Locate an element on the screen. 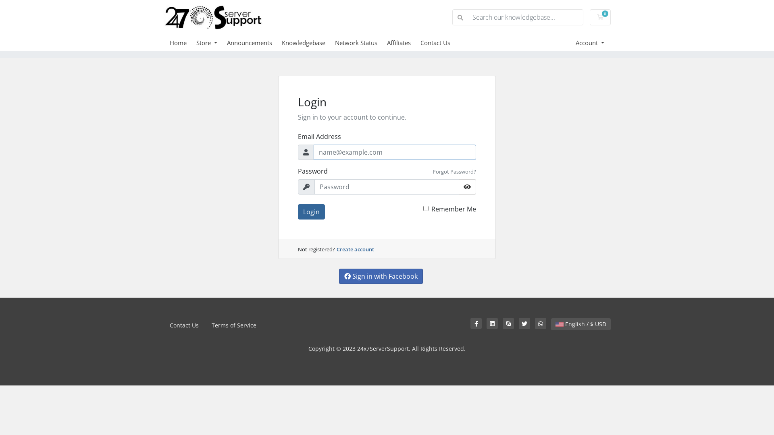 Image resolution: width=774 pixels, height=435 pixels. Forgot Password? is located at coordinates (455, 172).